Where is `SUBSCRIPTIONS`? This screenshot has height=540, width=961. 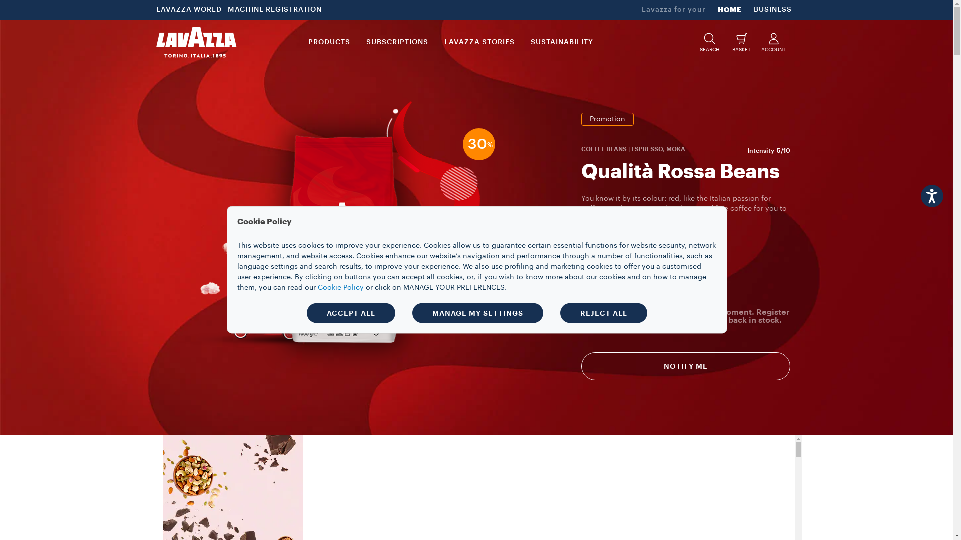
SUBSCRIPTIONS is located at coordinates (397, 42).